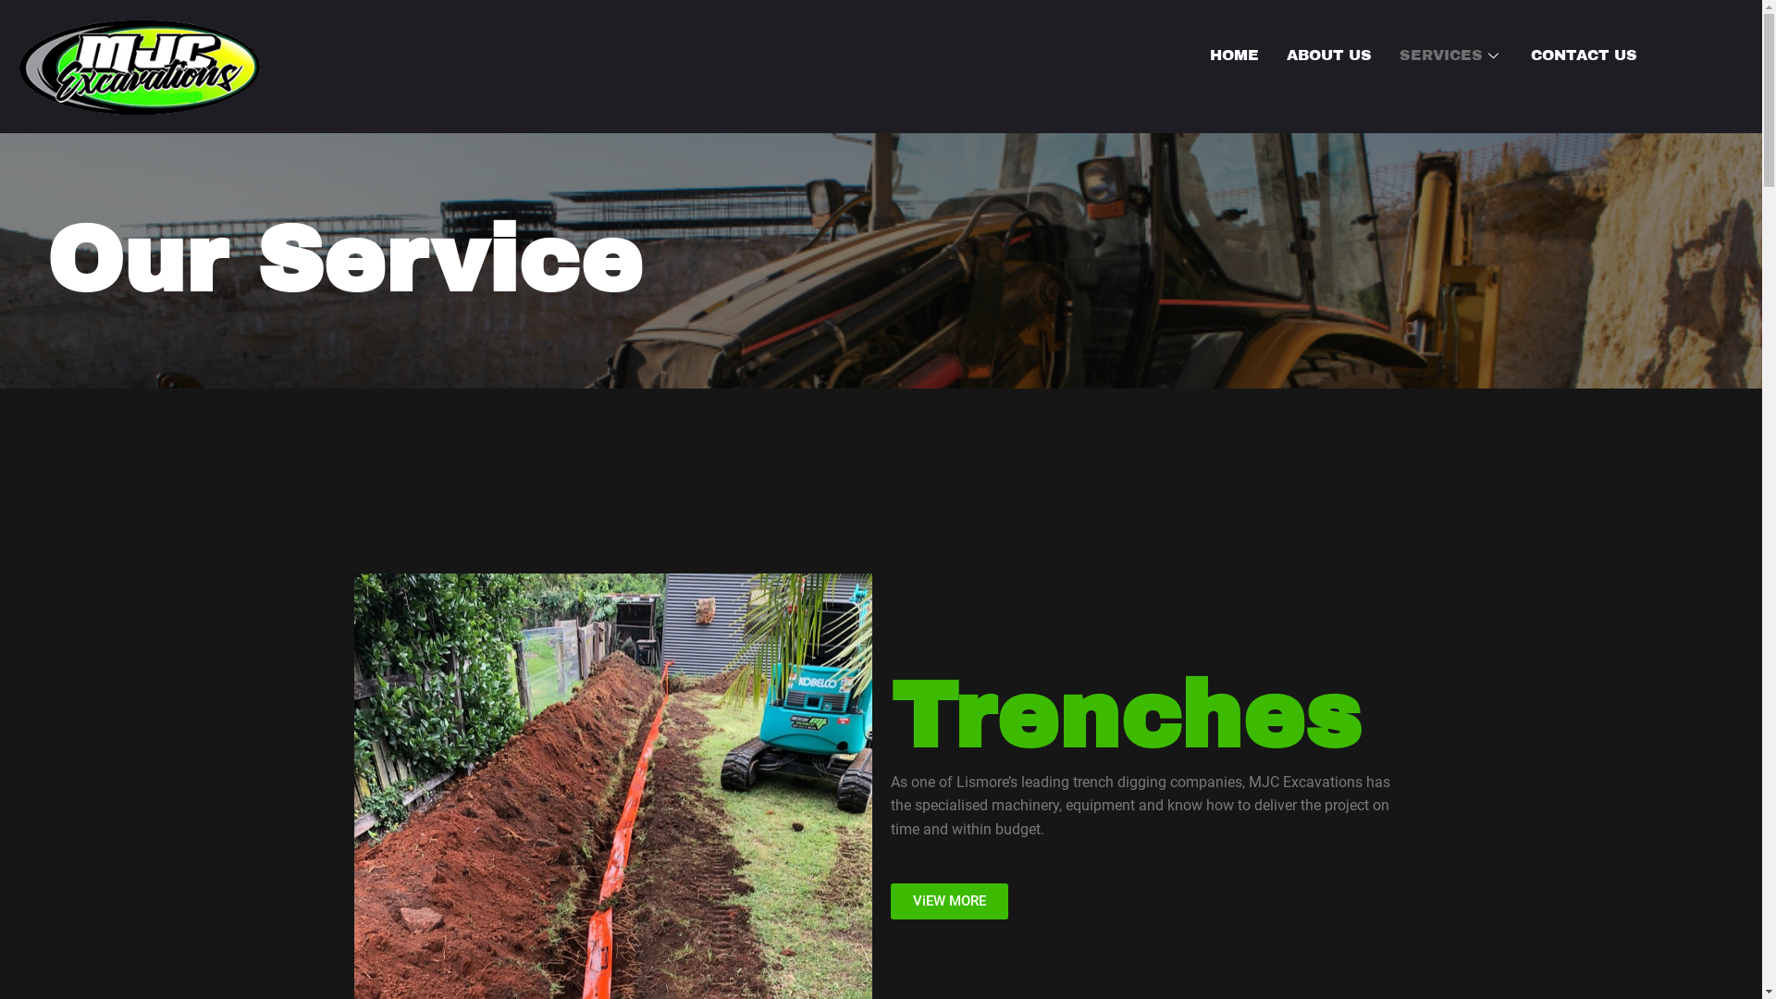 Image resolution: width=1776 pixels, height=999 pixels. What do you see at coordinates (1329, 55) in the screenshot?
I see `ABOUT US` at bounding box center [1329, 55].